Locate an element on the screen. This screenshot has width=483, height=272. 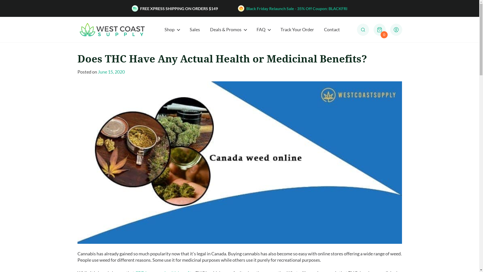
Deals & Promos is located at coordinates (228, 30).